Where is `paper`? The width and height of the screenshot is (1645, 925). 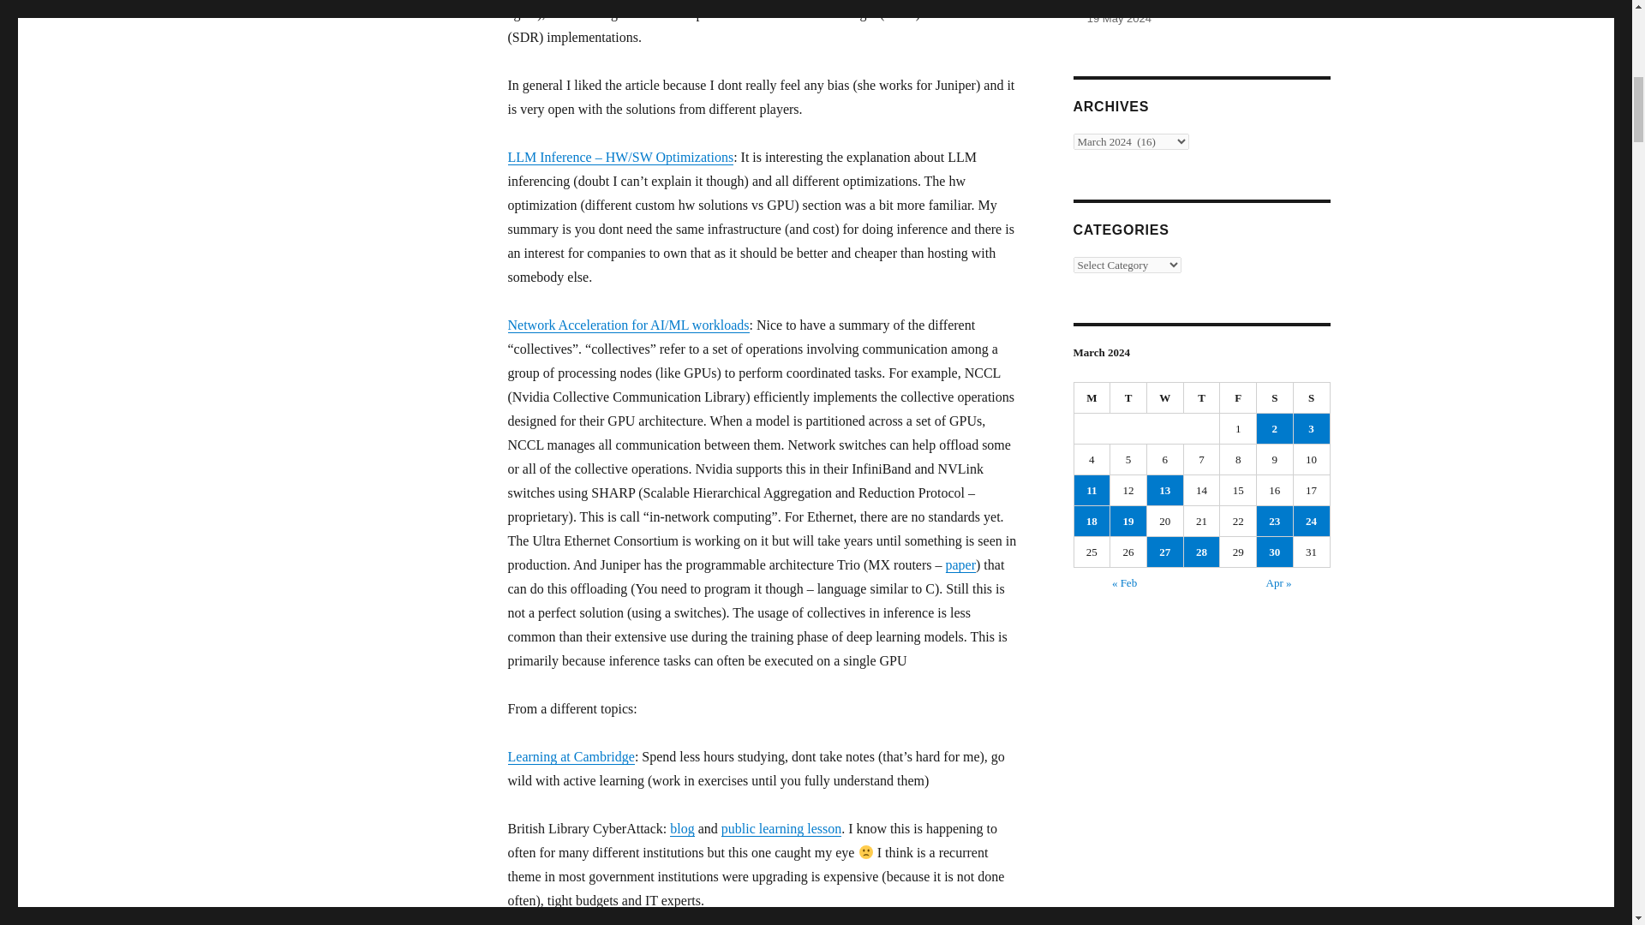
paper is located at coordinates (961, 565).